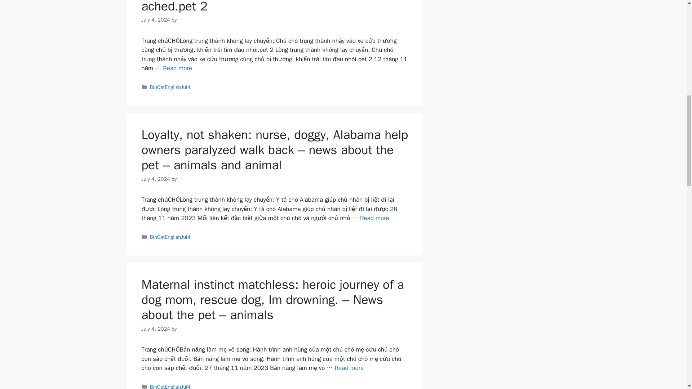 This screenshot has width=692, height=389. I want to click on Read more, so click(349, 368).